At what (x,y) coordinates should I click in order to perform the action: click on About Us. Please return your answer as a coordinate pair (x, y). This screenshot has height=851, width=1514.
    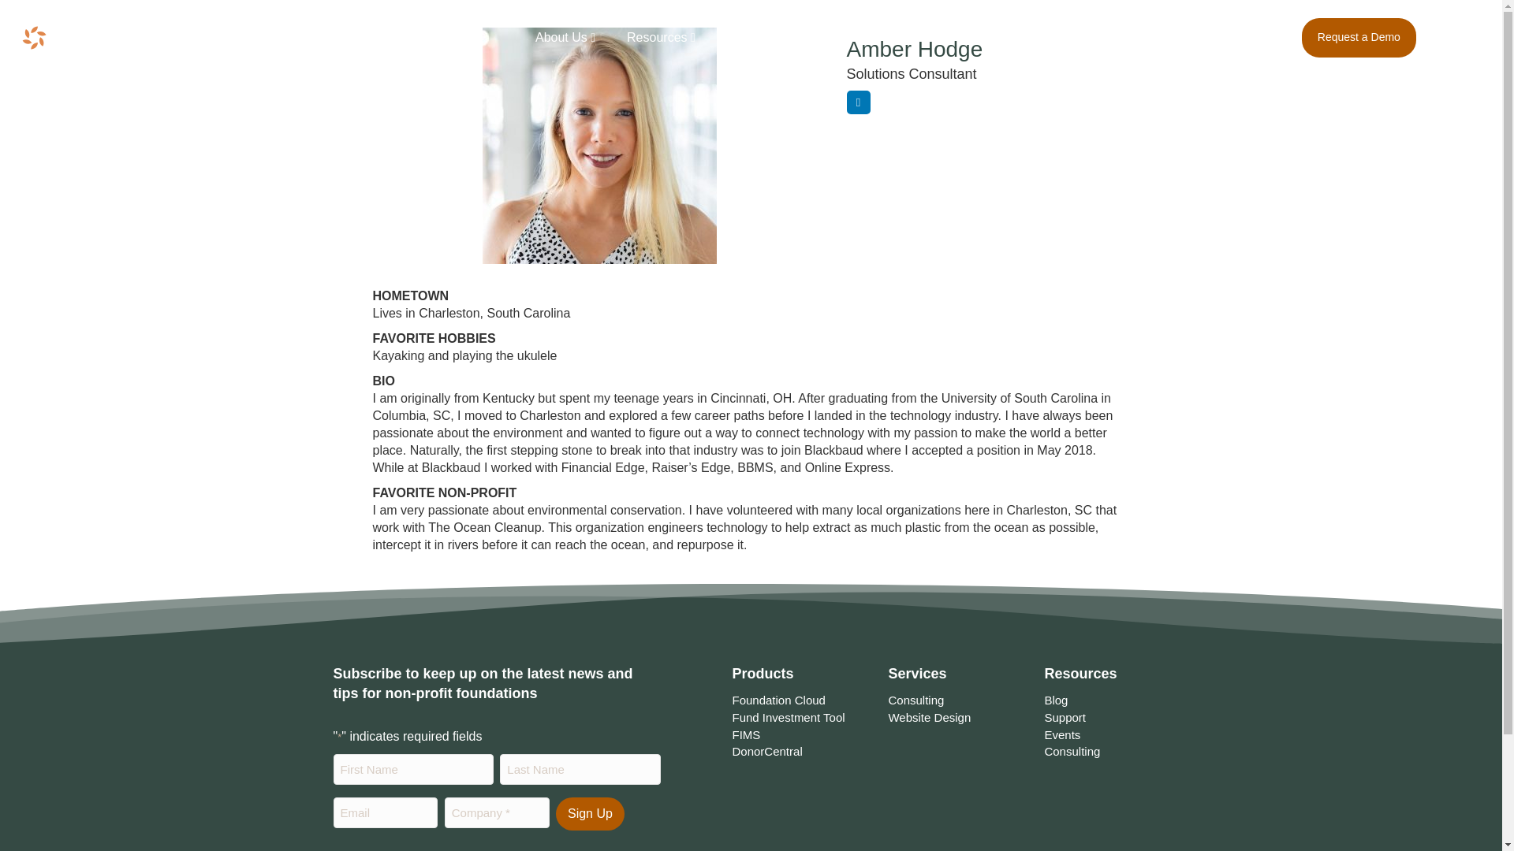
    Looking at the image, I should click on (565, 46).